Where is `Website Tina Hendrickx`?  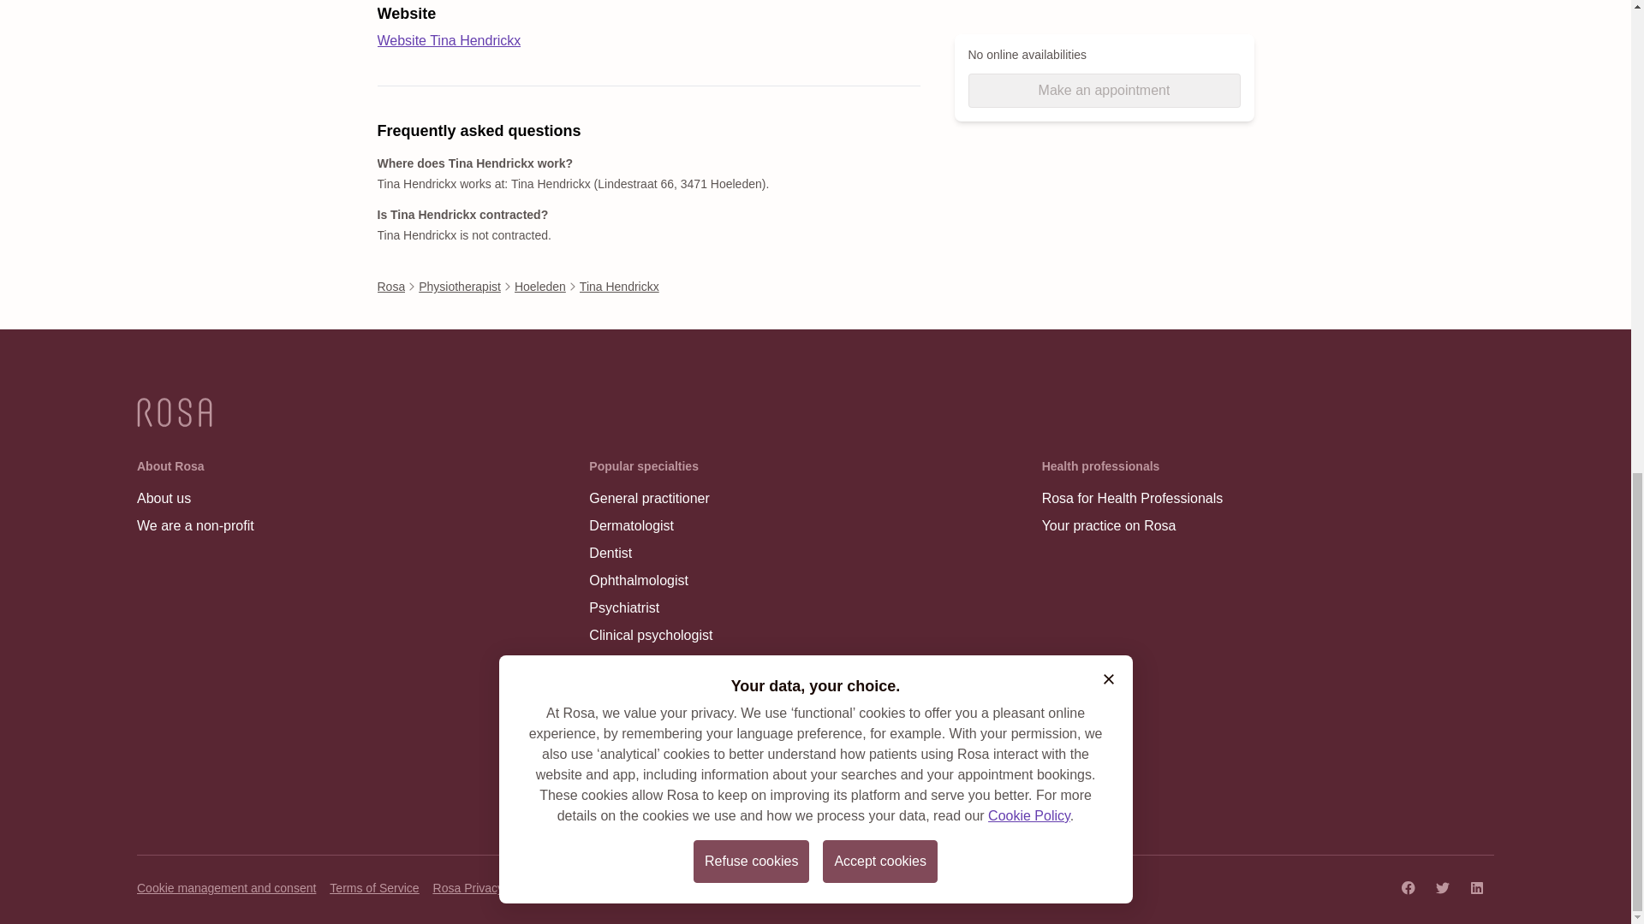 Website Tina Hendrickx is located at coordinates (449, 41).